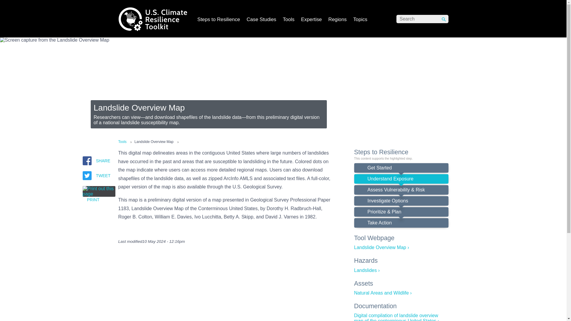  I want to click on Case Studies, so click(261, 20).